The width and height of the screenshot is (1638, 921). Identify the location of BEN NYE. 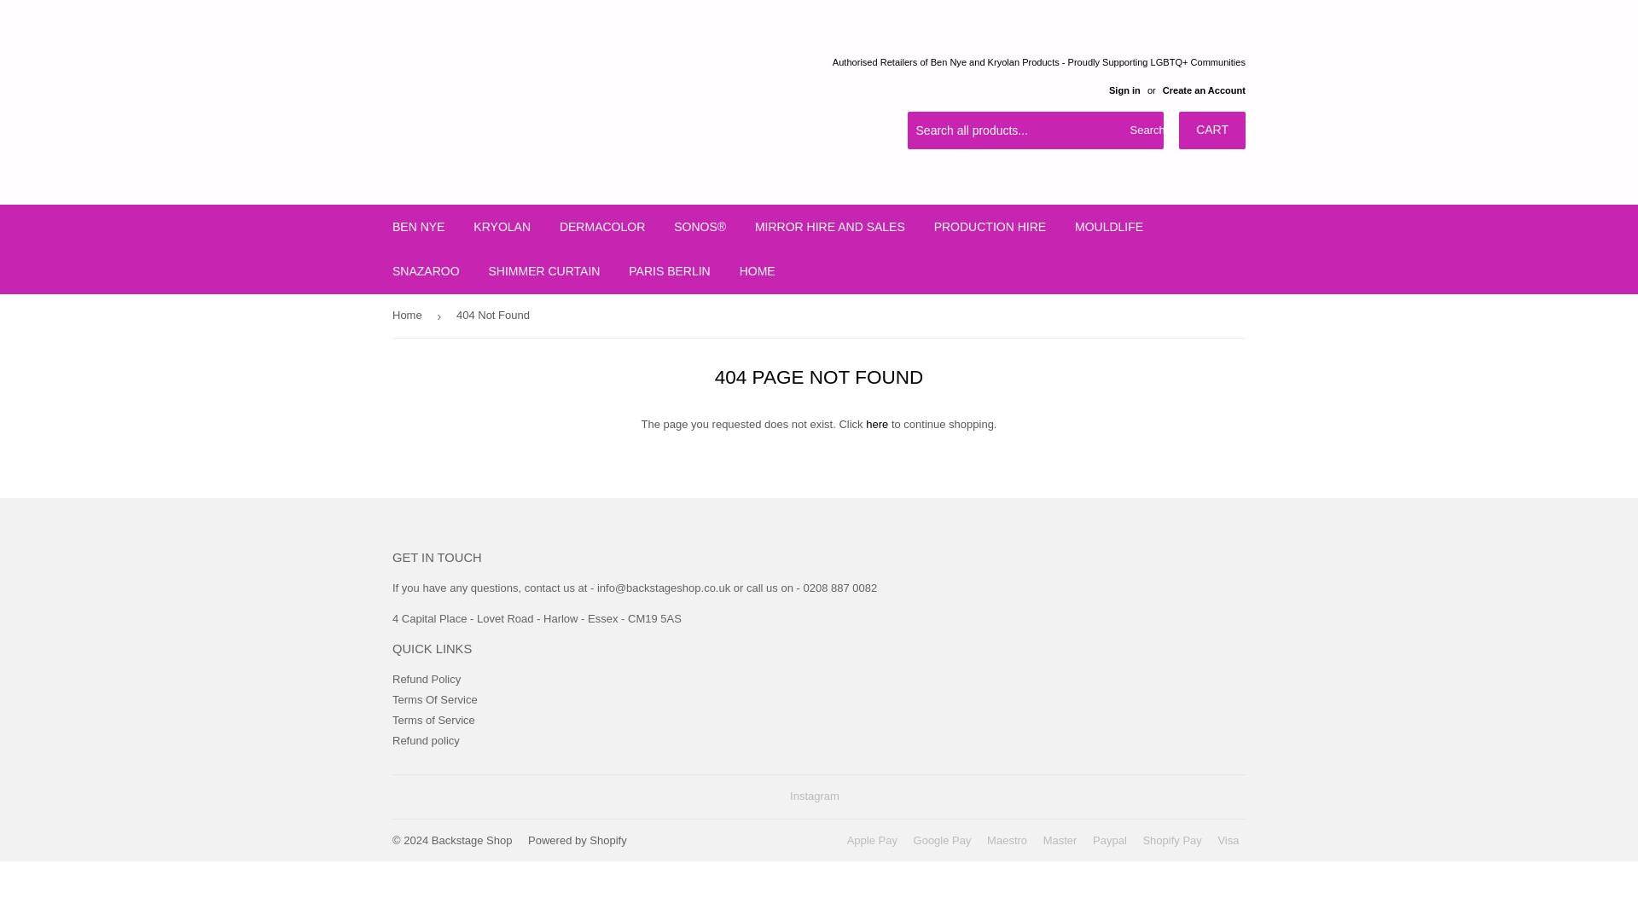
(418, 226).